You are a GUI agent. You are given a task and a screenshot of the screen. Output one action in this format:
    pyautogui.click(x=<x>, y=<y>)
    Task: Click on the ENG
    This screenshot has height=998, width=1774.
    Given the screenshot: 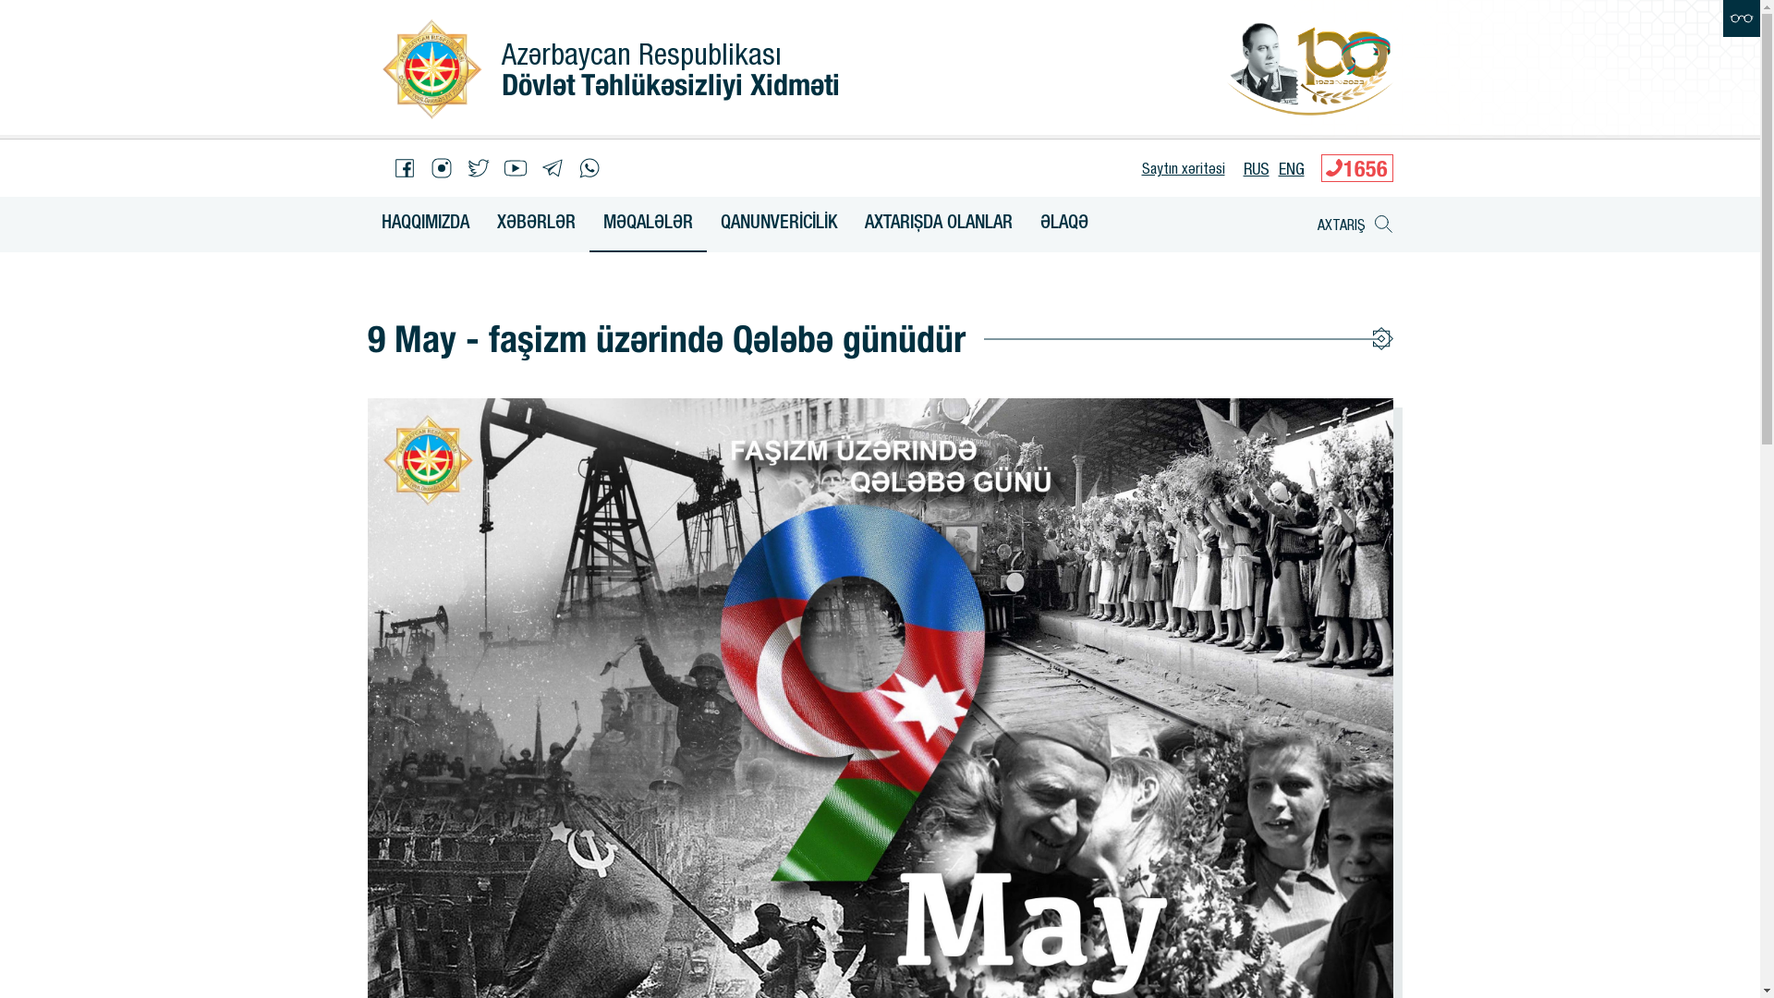 What is the action you would take?
    pyautogui.click(x=1292, y=168)
    